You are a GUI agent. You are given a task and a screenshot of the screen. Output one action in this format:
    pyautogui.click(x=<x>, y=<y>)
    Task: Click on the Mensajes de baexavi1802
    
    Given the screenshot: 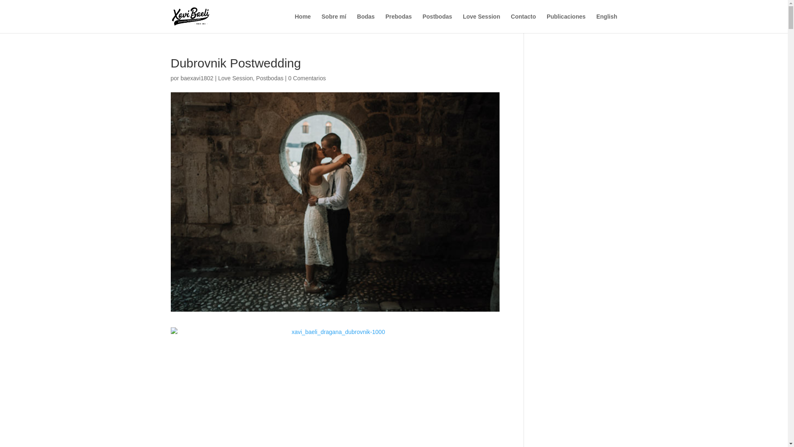 What is the action you would take?
    pyautogui.click(x=197, y=78)
    